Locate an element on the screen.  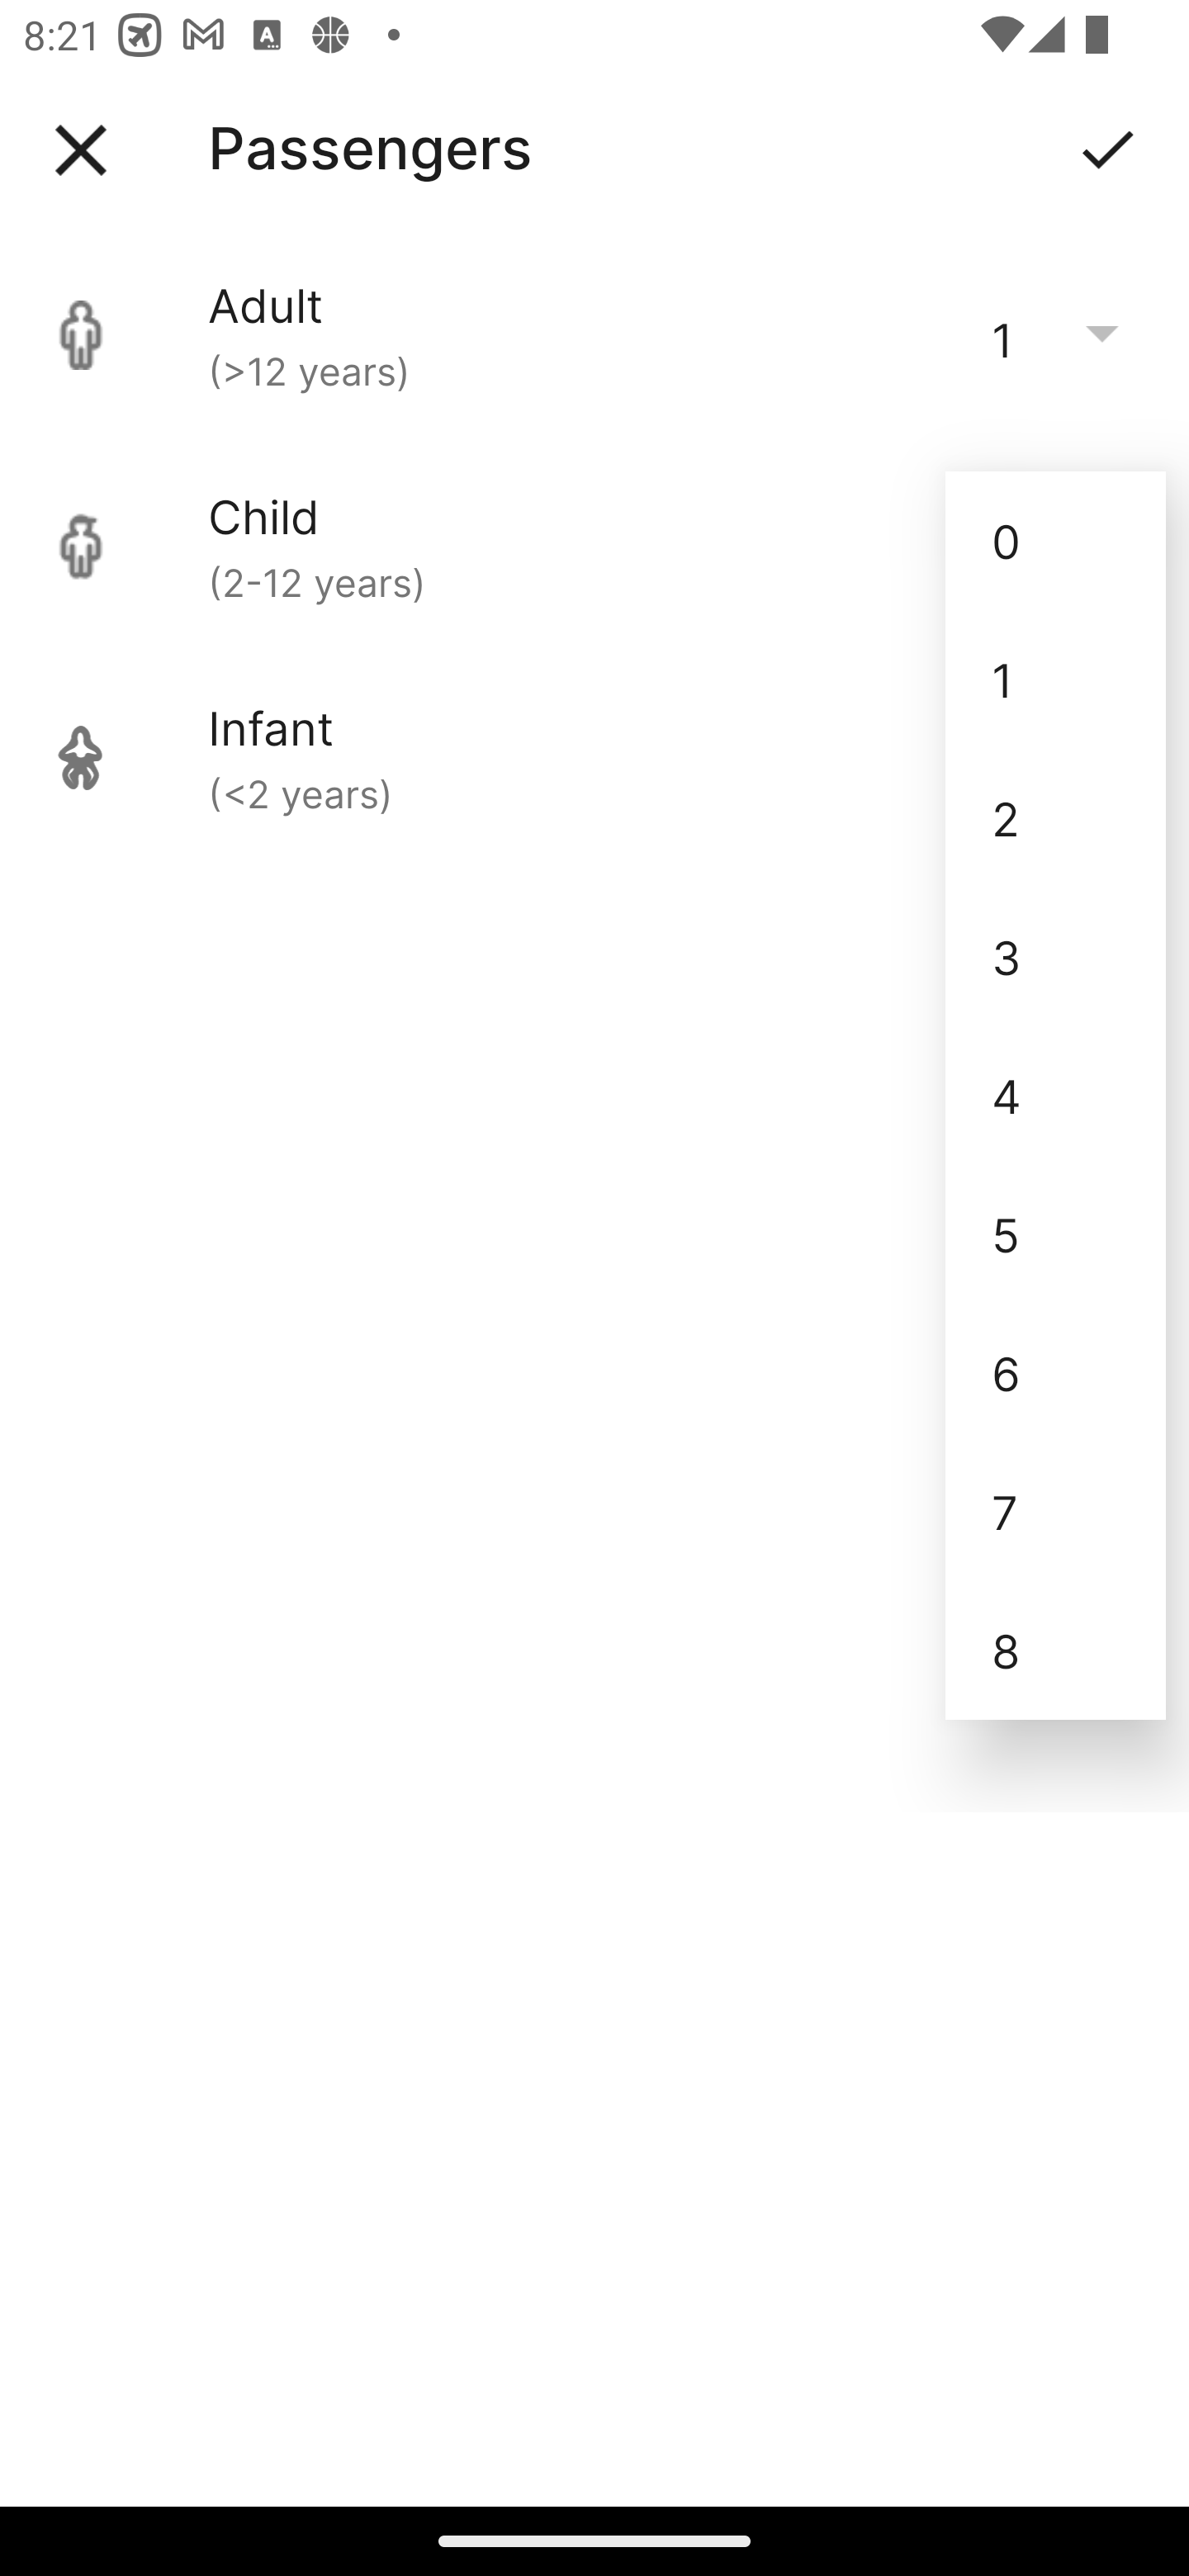
2 is located at coordinates (1055, 819).